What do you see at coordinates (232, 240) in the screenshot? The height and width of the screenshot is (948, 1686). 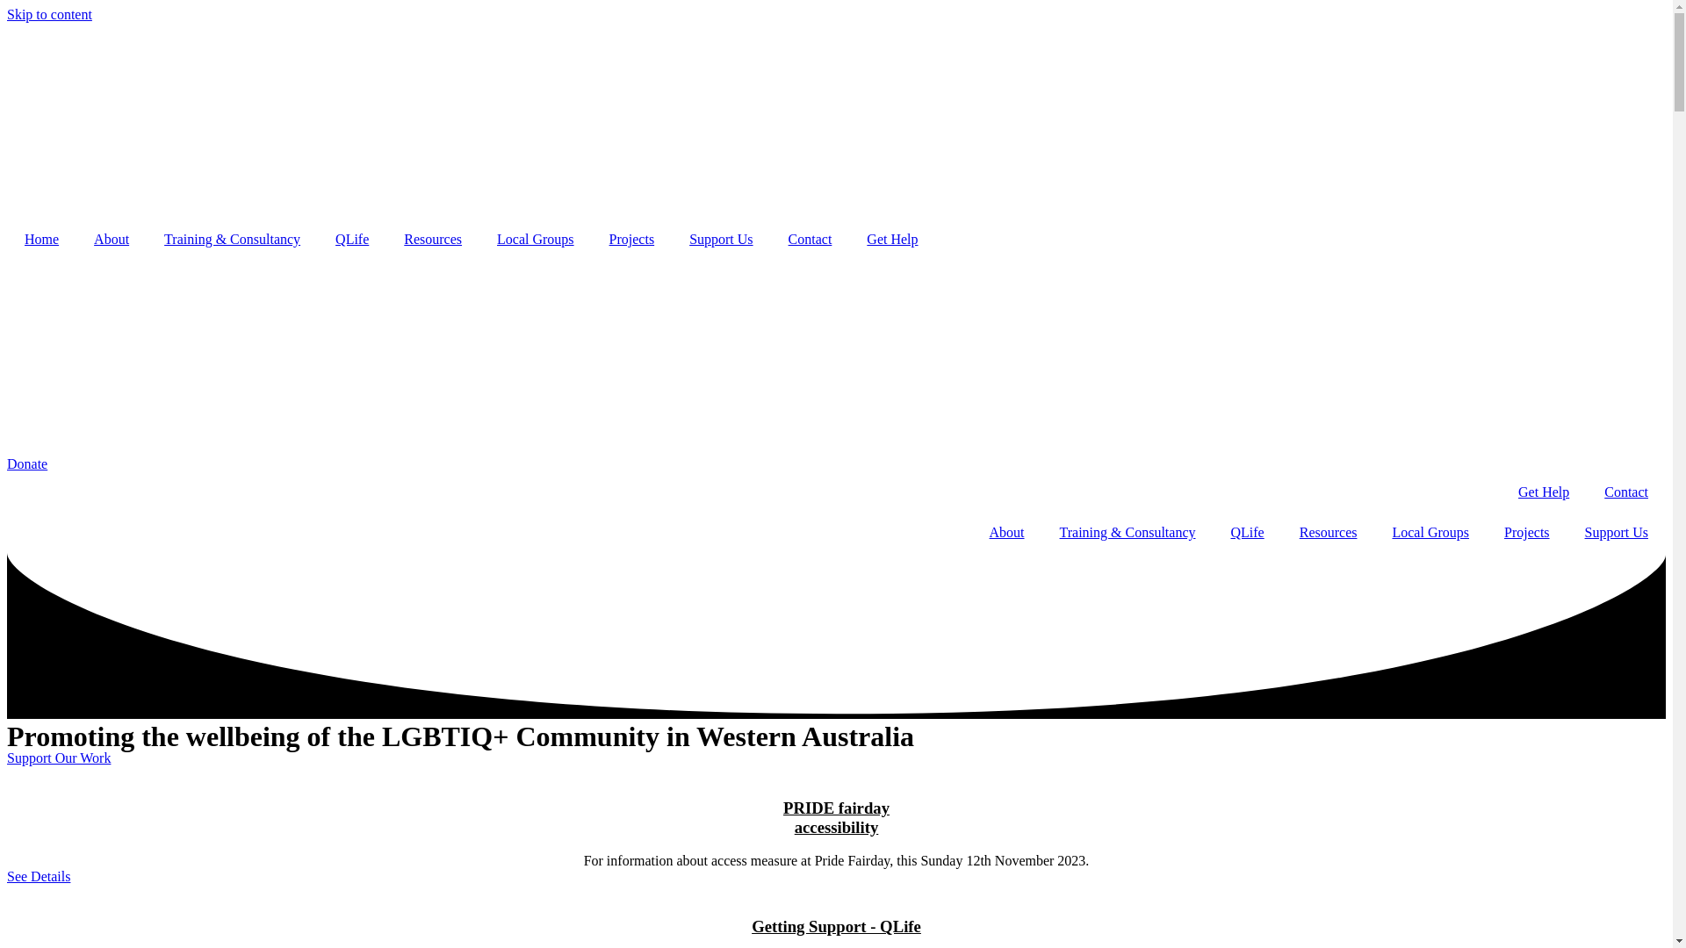 I see `Training & Consultancy` at bounding box center [232, 240].